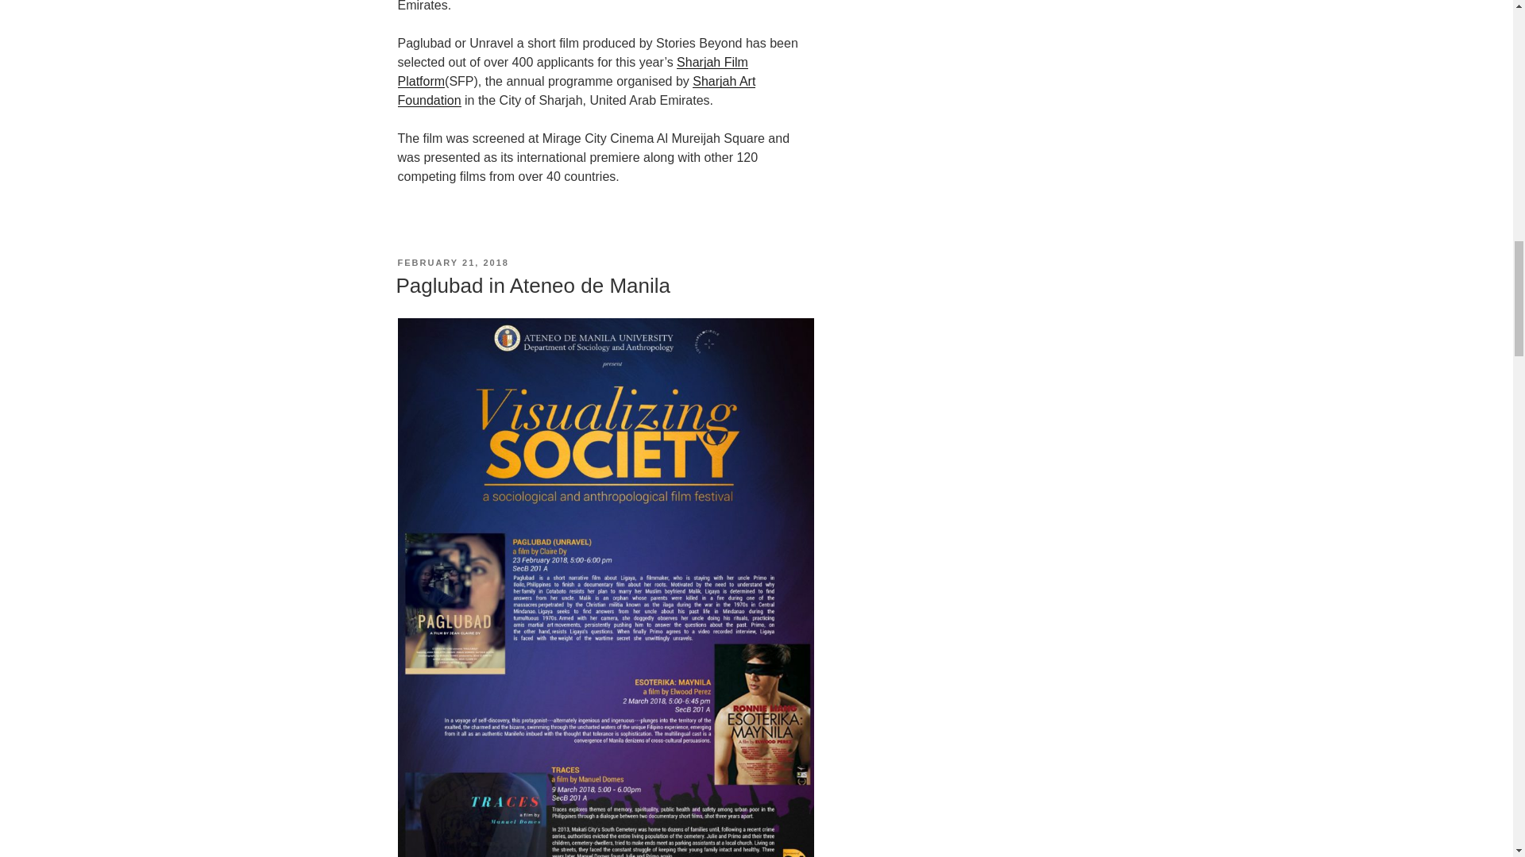 This screenshot has height=857, width=1525. What do you see at coordinates (452, 262) in the screenshot?
I see `FEBRUARY 21, 2018` at bounding box center [452, 262].